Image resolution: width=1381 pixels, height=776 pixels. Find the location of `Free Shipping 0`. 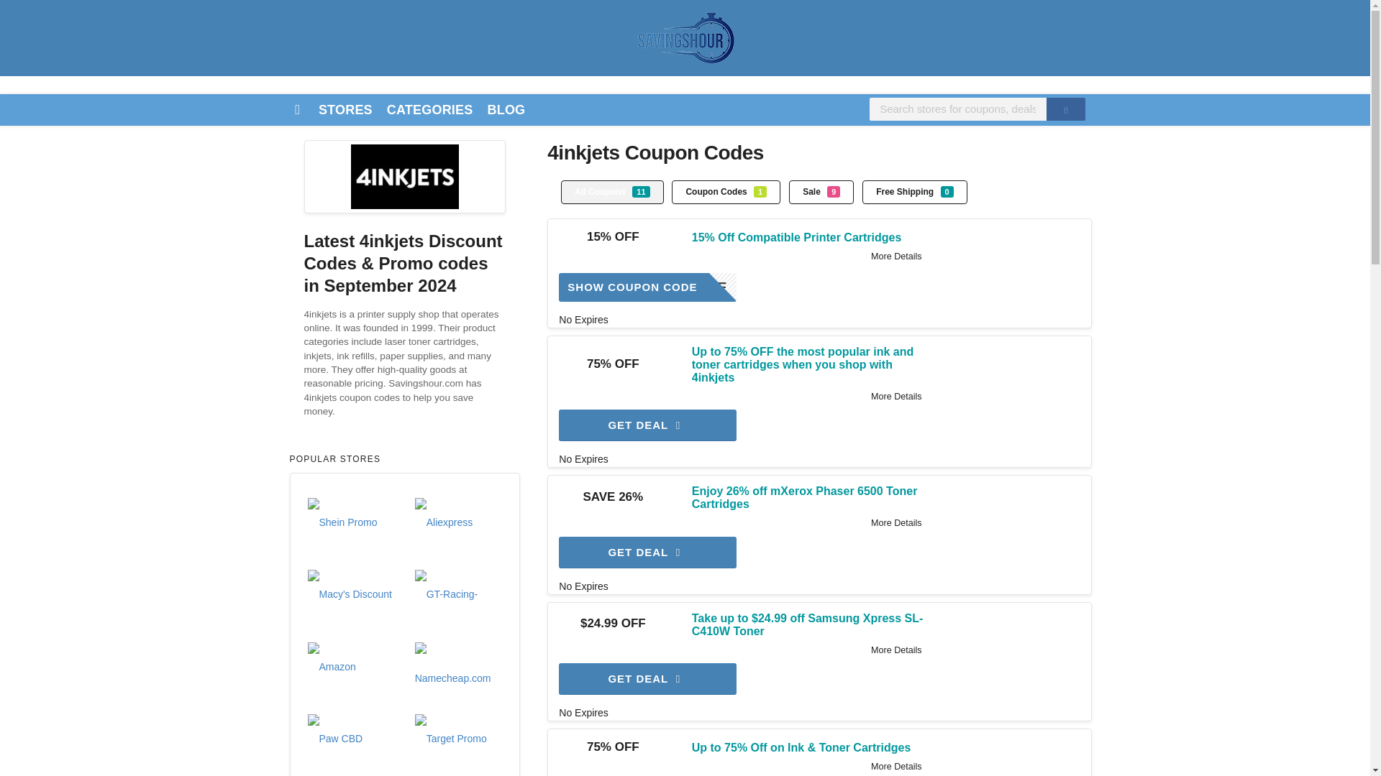

Free Shipping 0 is located at coordinates (430, 109).